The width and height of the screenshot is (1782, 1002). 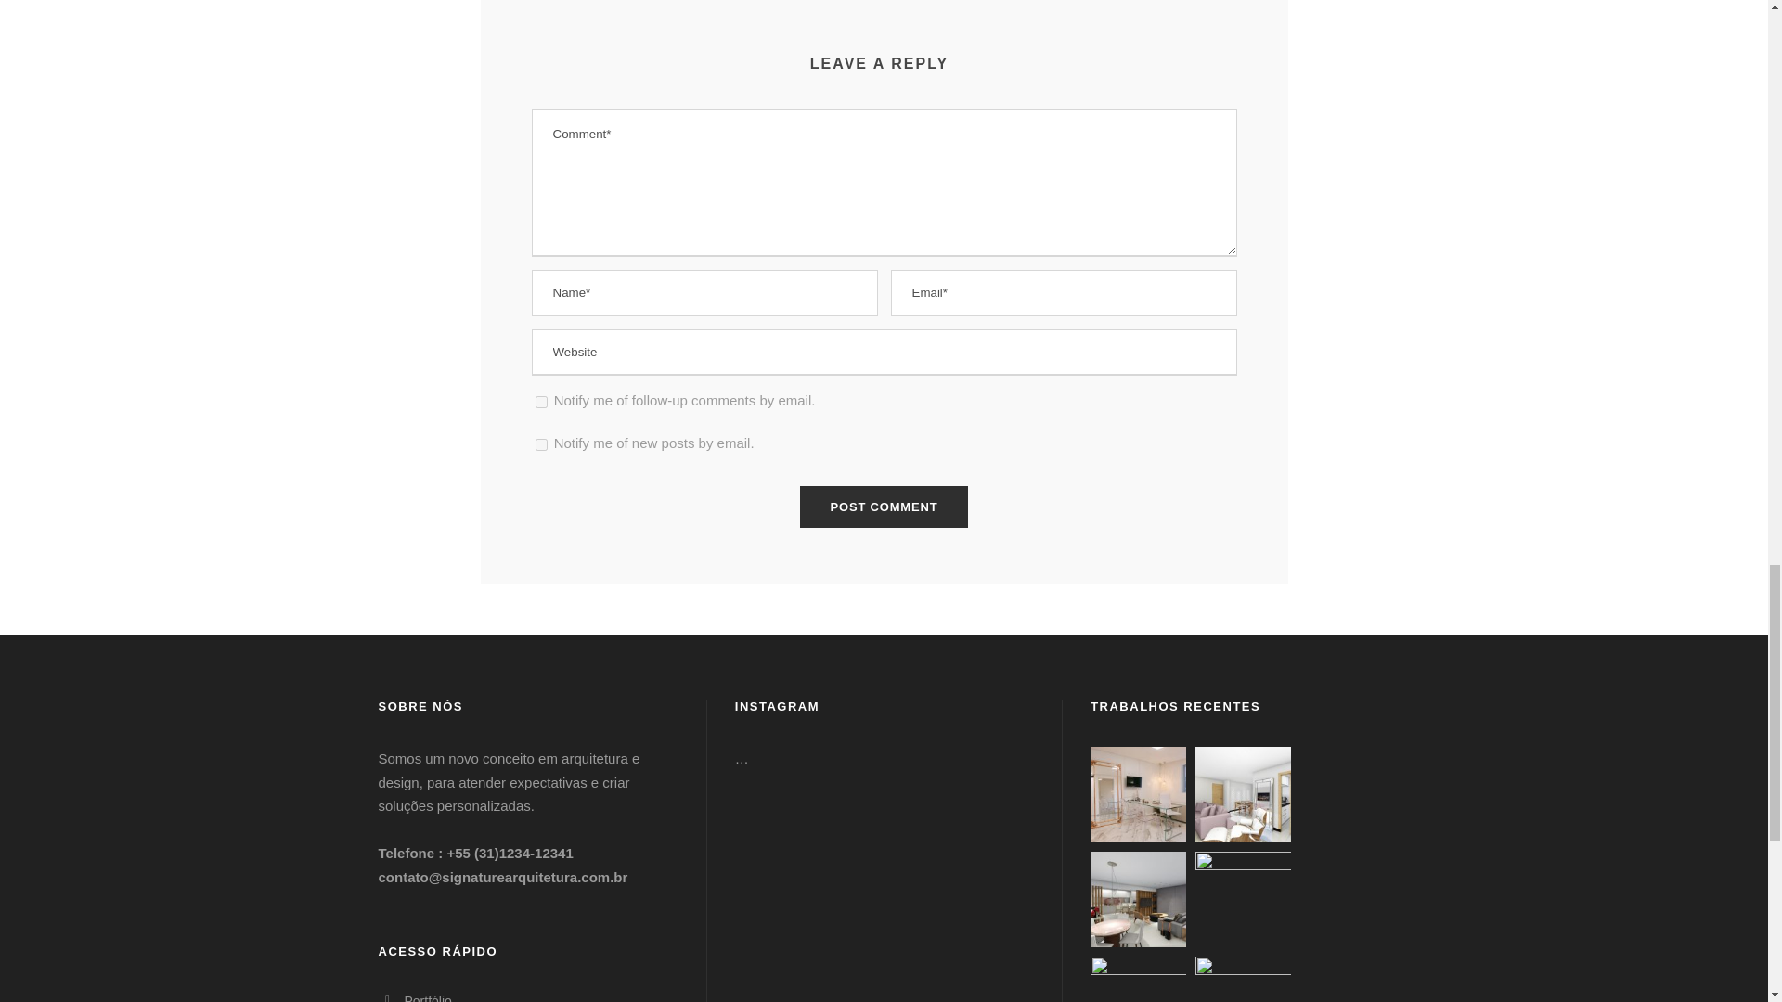 What do you see at coordinates (540, 443) in the screenshot?
I see `subscribe` at bounding box center [540, 443].